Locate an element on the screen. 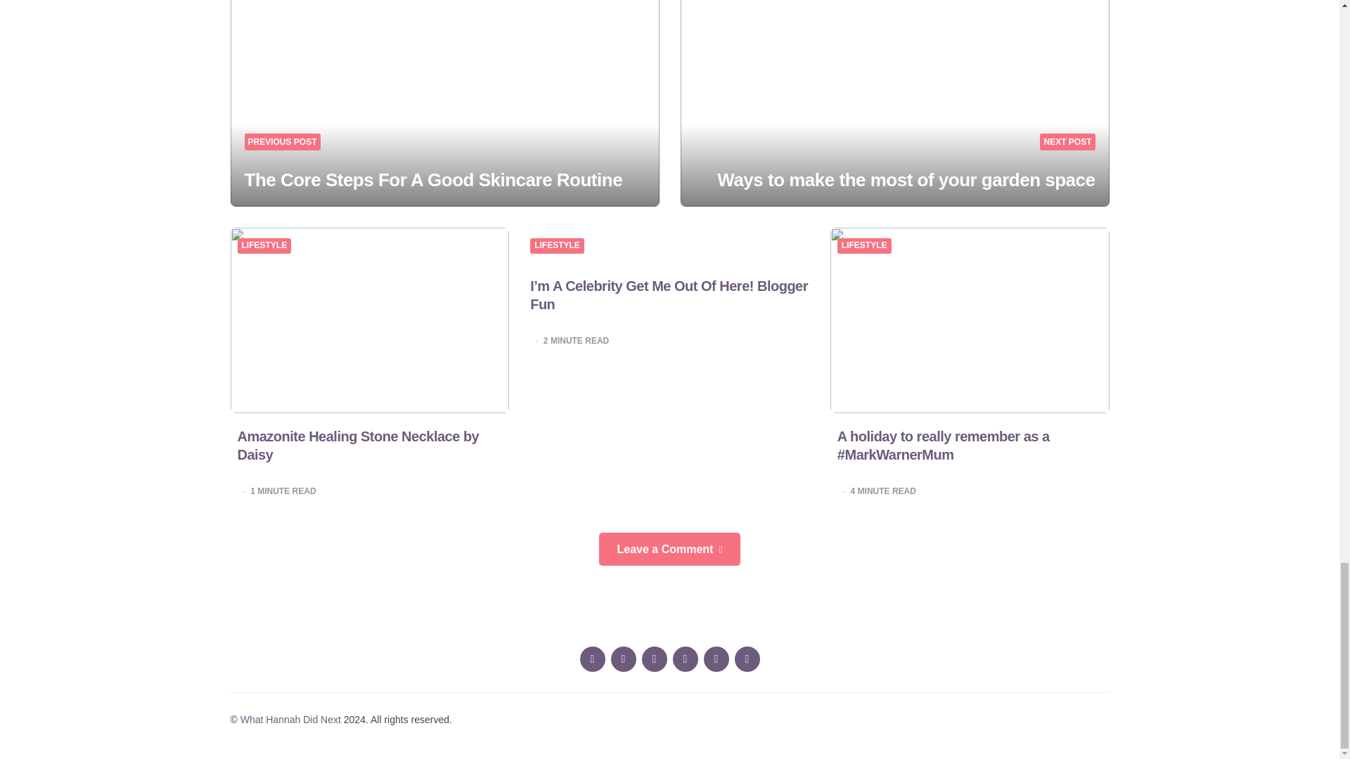 The image size is (1350, 759). LIFESTYLE is located at coordinates (264, 246).